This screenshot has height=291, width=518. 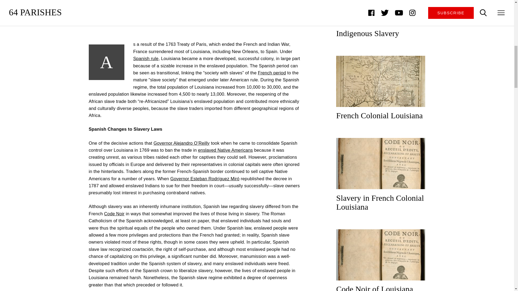 What do you see at coordinates (188, 143) in the screenshot?
I see `ndro` at bounding box center [188, 143].